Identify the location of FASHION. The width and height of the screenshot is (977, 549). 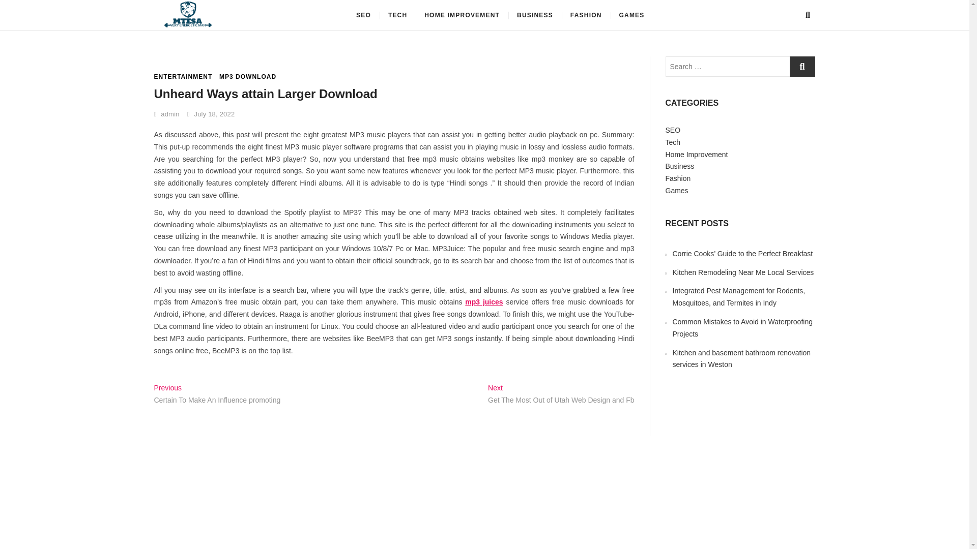
(586, 15).